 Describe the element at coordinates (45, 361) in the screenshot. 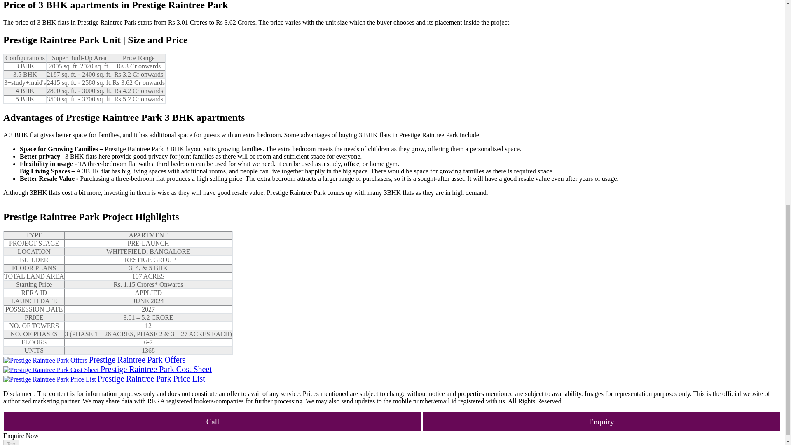

I see `Prestige Raintree Park Offers` at that location.